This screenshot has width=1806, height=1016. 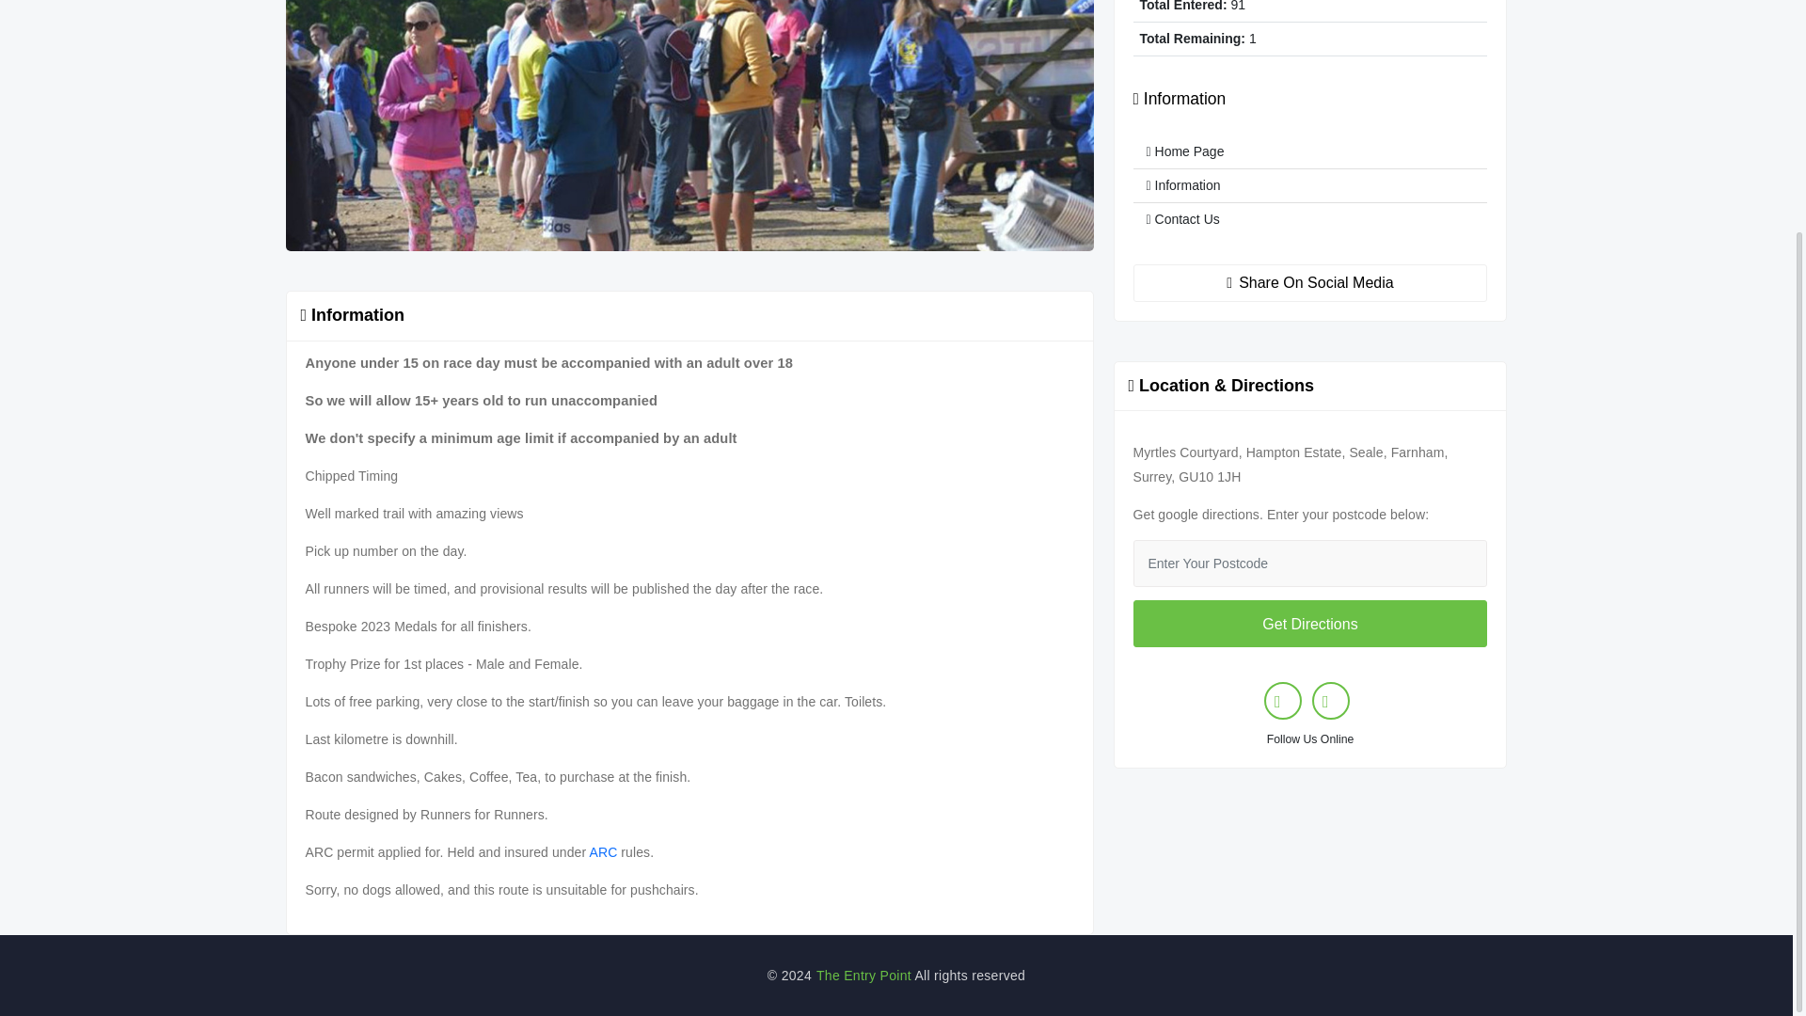 I want to click on Home Page, so click(x=1309, y=152).